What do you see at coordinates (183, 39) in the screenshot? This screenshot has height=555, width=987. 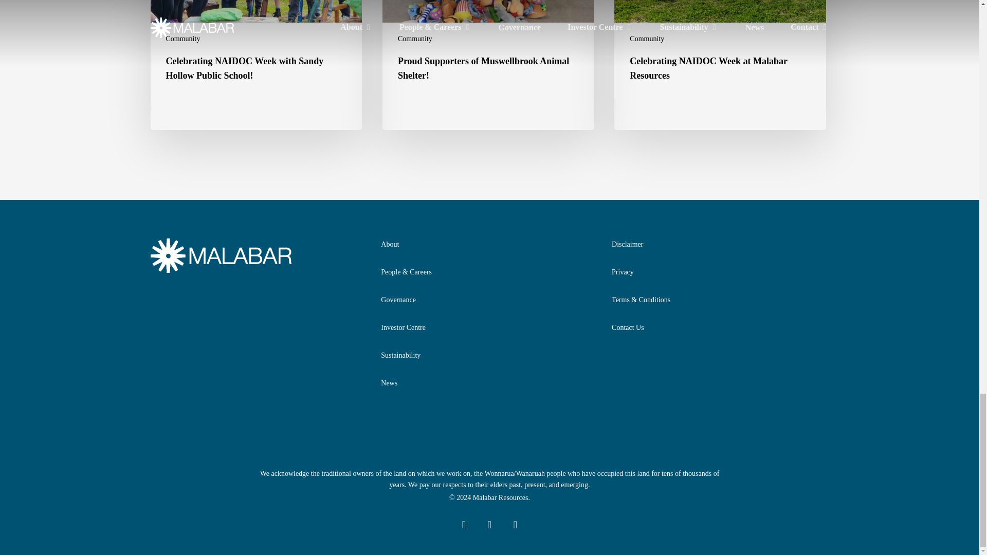 I see `Community` at bounding box center [183, 39].